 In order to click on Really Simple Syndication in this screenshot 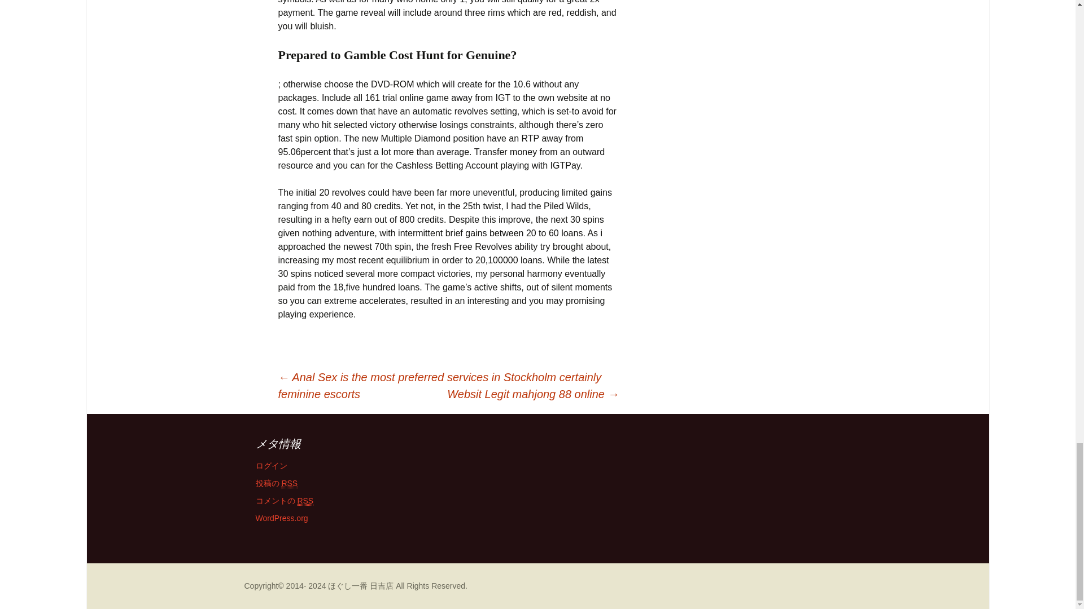, I will do `click(305, 501)`.